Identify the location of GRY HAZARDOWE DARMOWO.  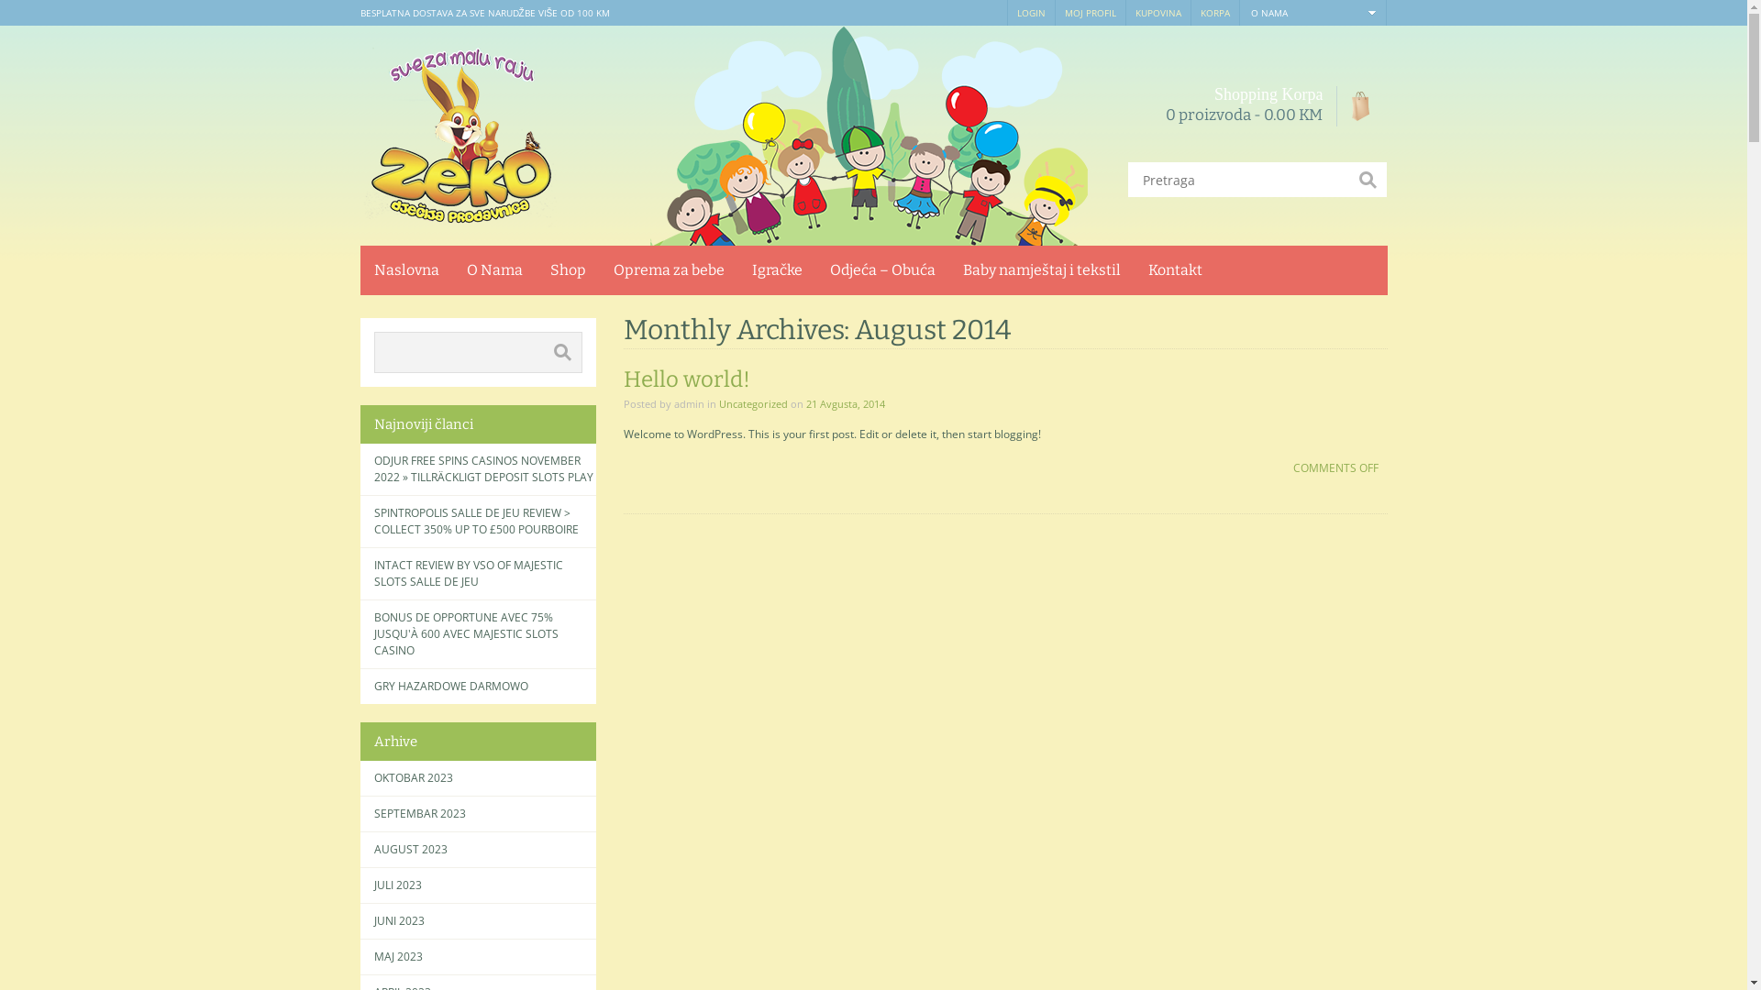
(484, 687).